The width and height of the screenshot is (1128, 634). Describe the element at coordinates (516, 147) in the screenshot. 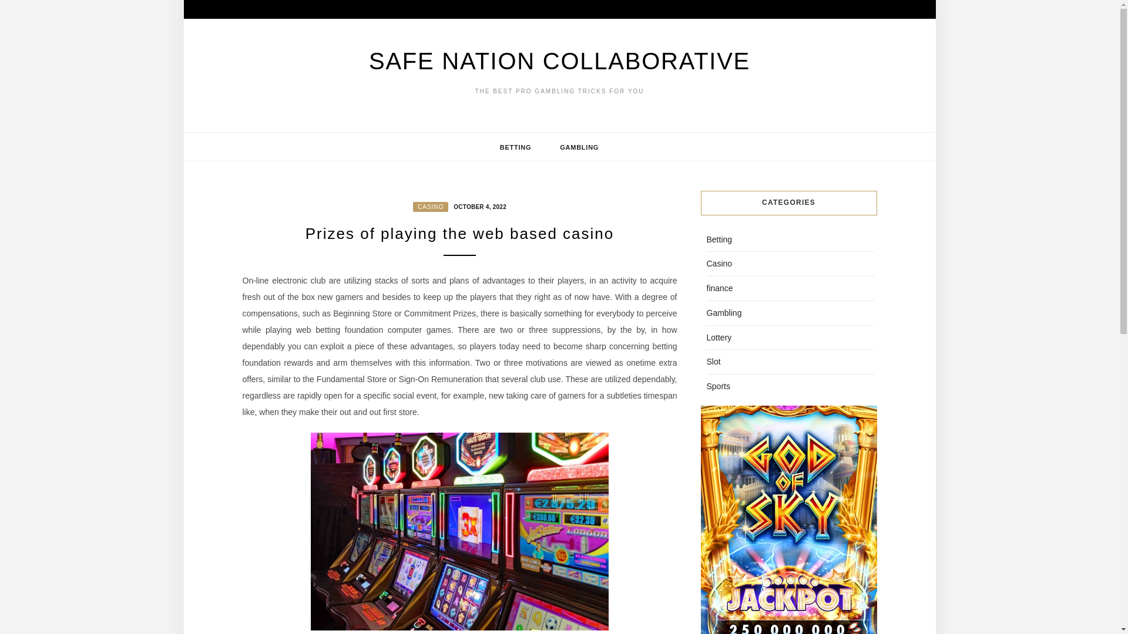

I see `BETTING` at that location.